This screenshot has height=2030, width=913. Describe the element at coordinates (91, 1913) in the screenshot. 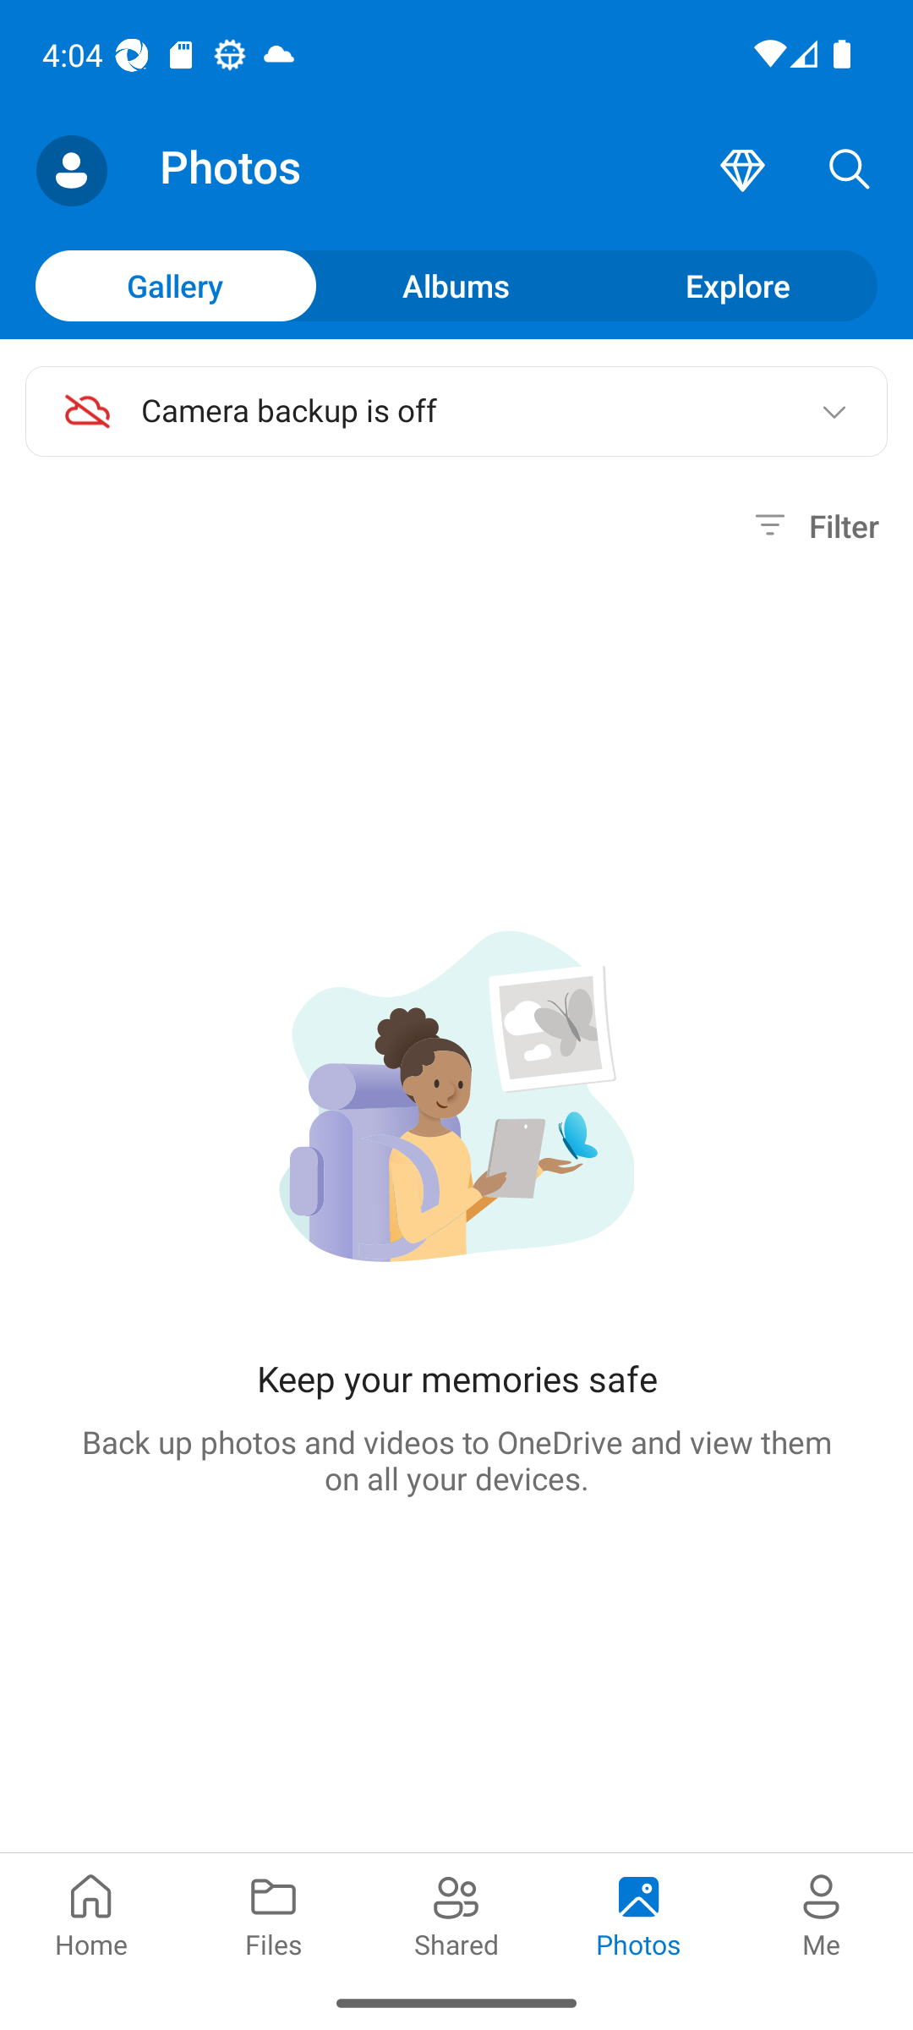

I see `Home pivot Home` at that location.